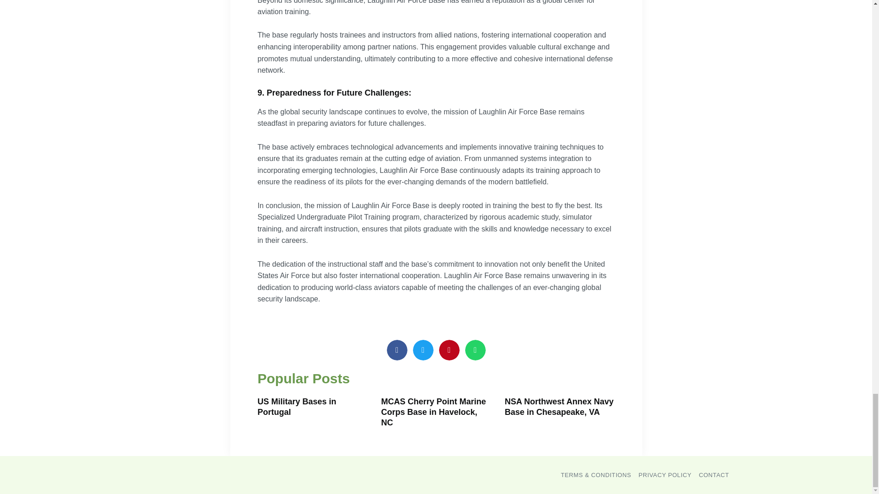  What do you see at coordinates (433, 413) in the screenshot?
I see `MCAS Cherry Point Marine Corps Base in Havelock, NC` at bounding box center [433, 413].